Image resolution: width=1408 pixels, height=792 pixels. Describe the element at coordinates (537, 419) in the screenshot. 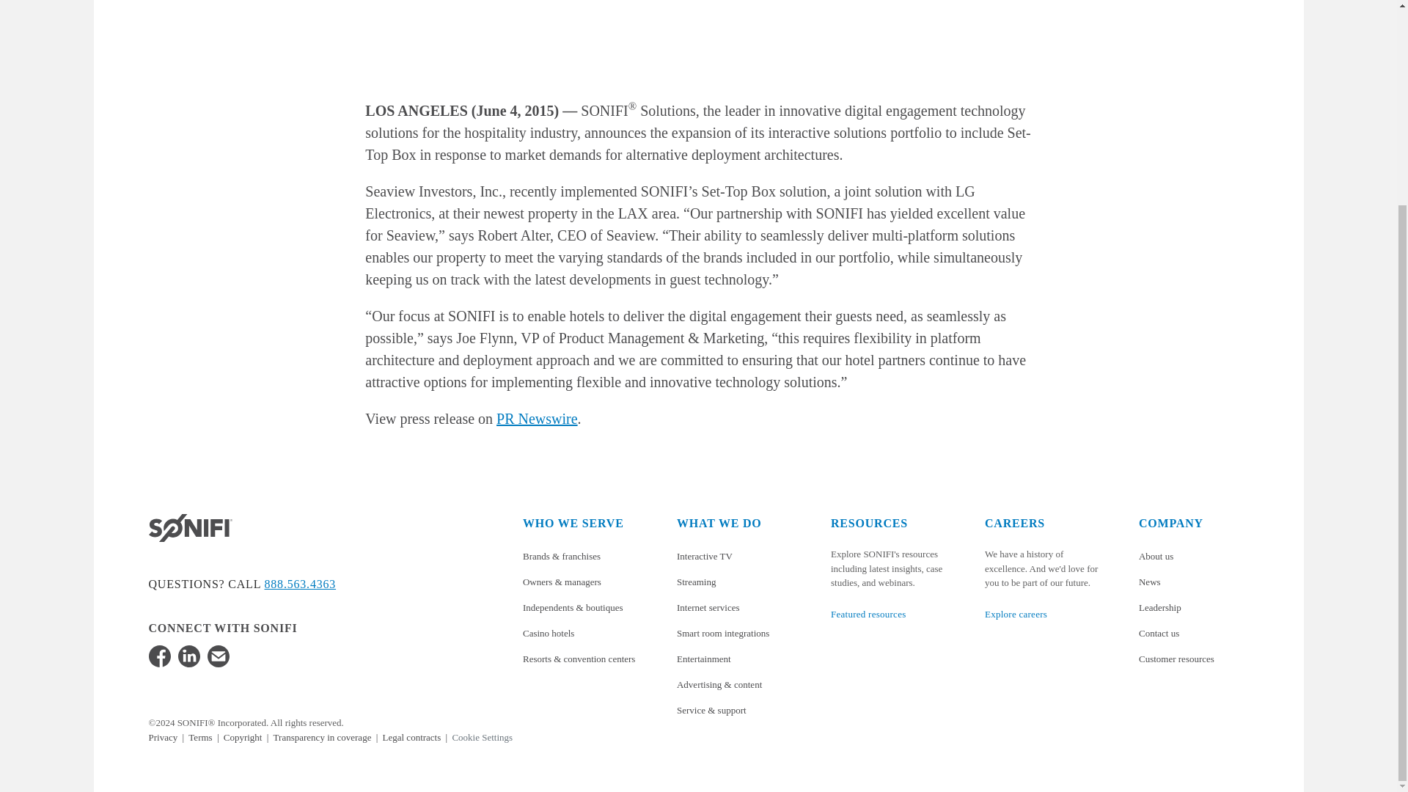

I see `PR Newswire` at that location.